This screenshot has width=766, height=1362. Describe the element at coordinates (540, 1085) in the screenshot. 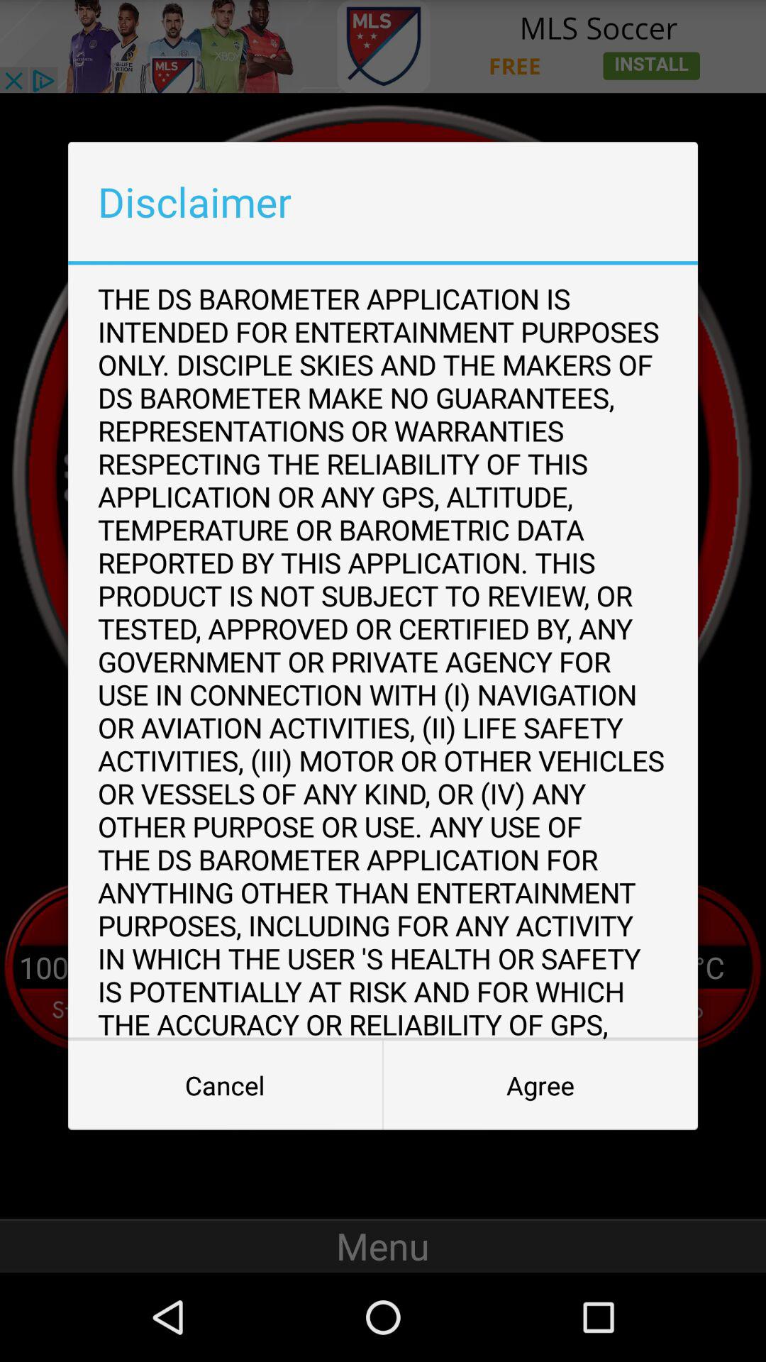

I see `choose the item at the bottom right corner` at that location.